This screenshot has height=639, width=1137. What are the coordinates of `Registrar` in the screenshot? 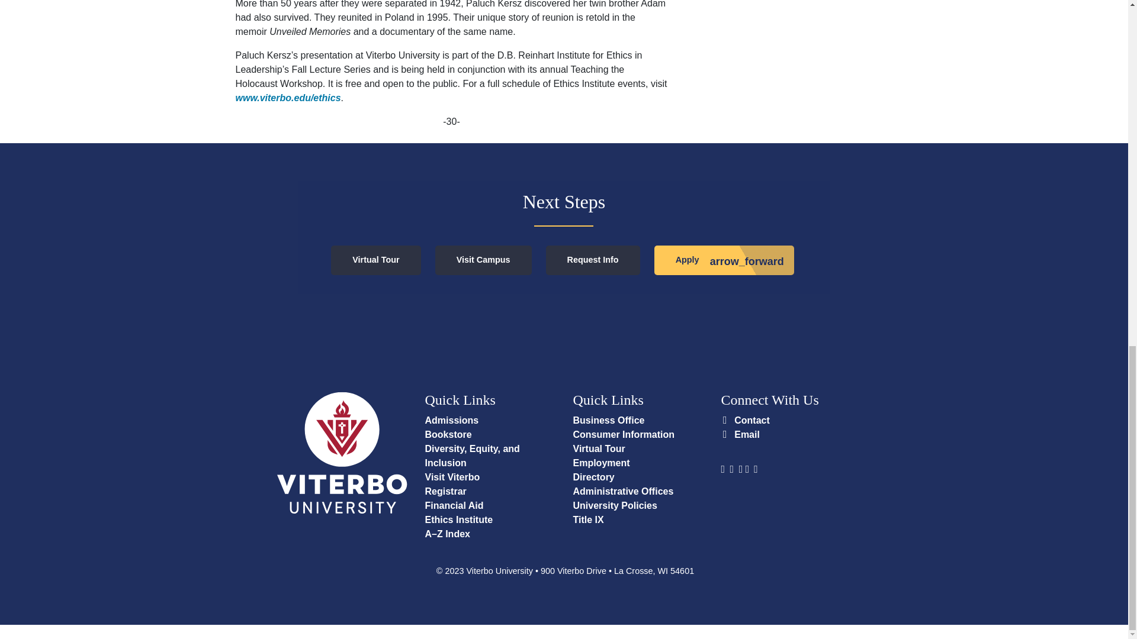 It's located at (445, 491).